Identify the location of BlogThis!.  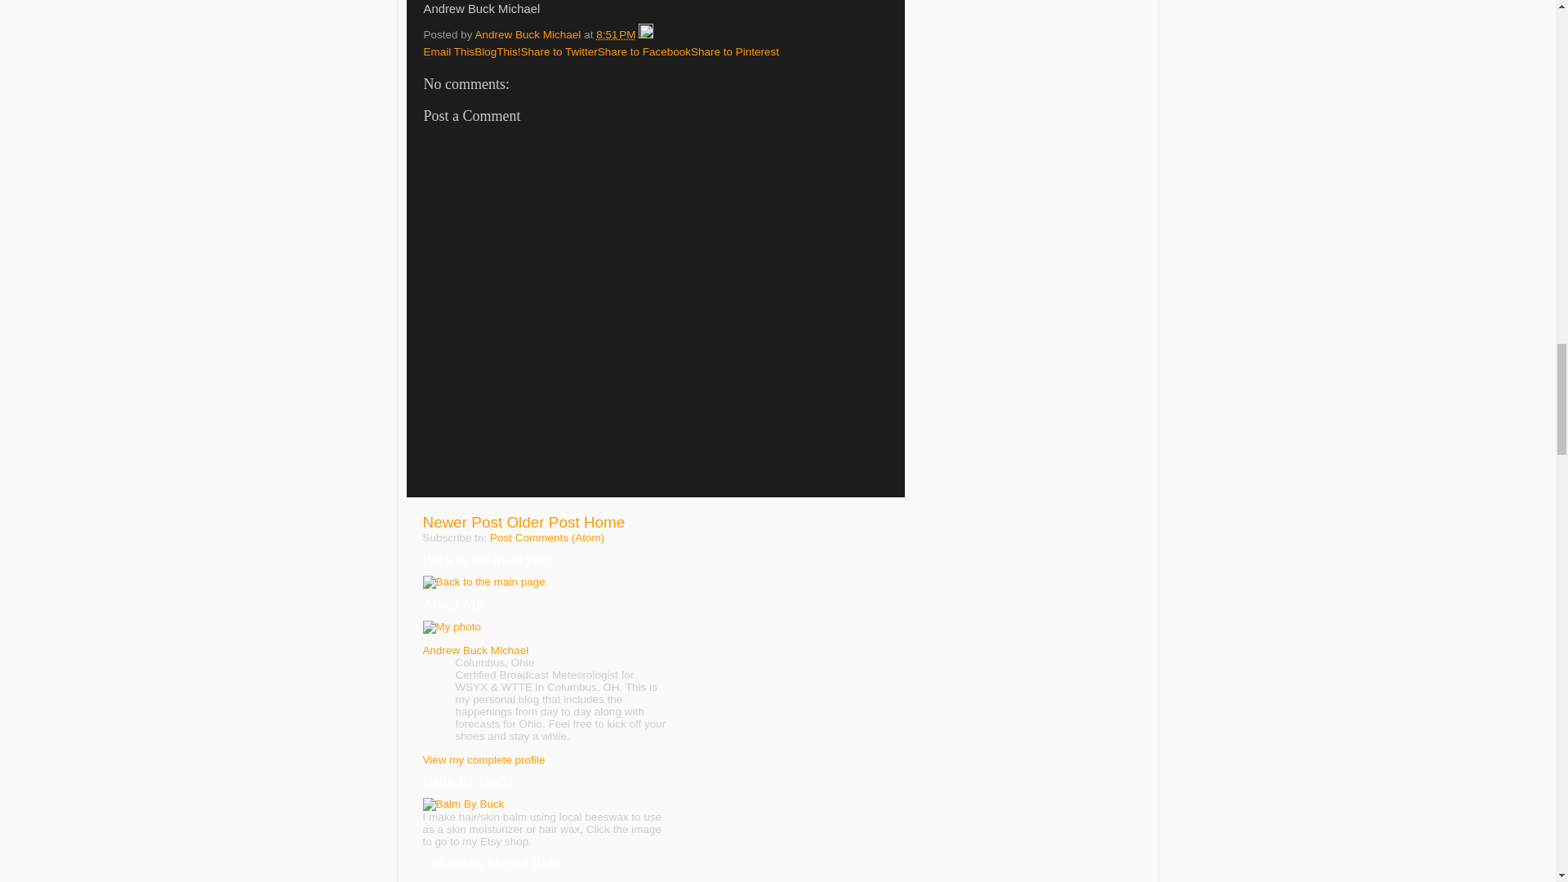
(497, 52).